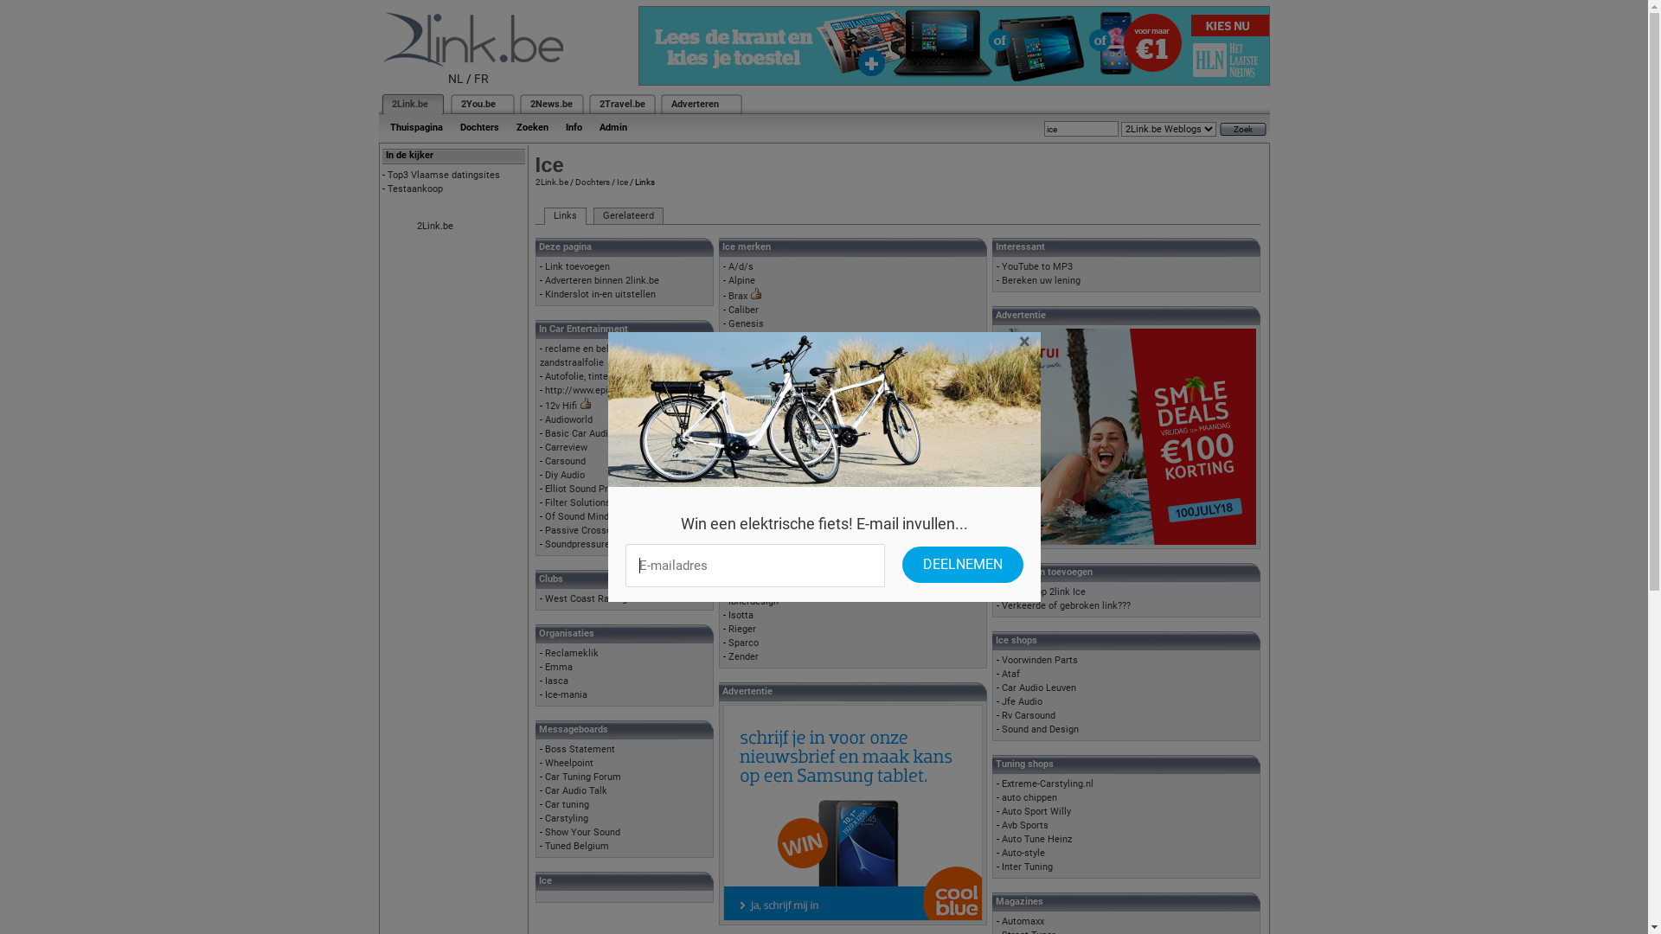 The image size is (1661, 934). Describe the element at coordinates (561, 406) in the screenshot. I see `12v Hifi` at that location.